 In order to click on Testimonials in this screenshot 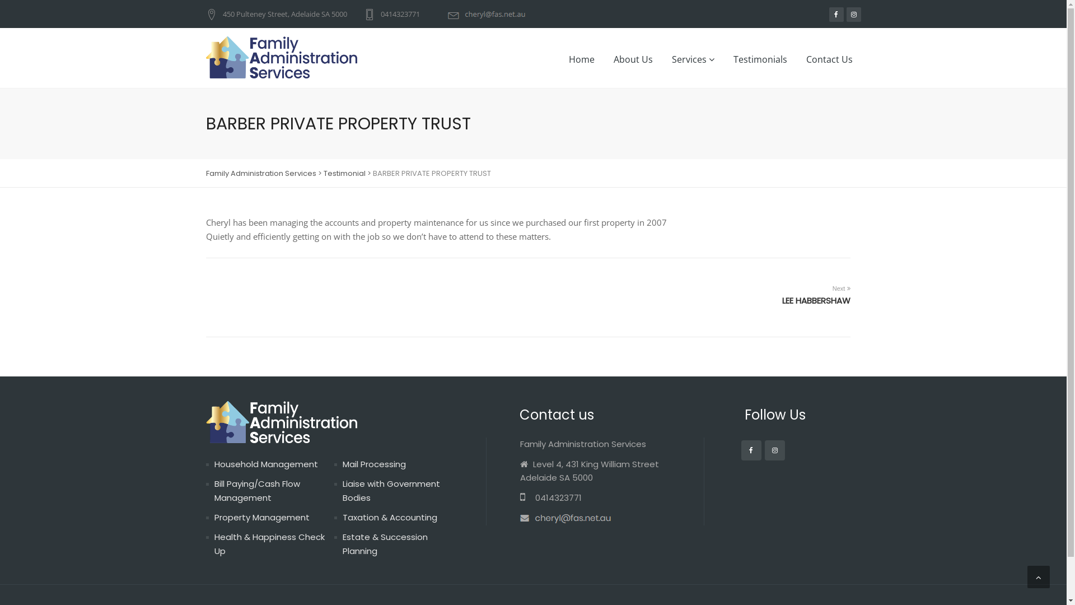, I will do `click(760, 59)`.